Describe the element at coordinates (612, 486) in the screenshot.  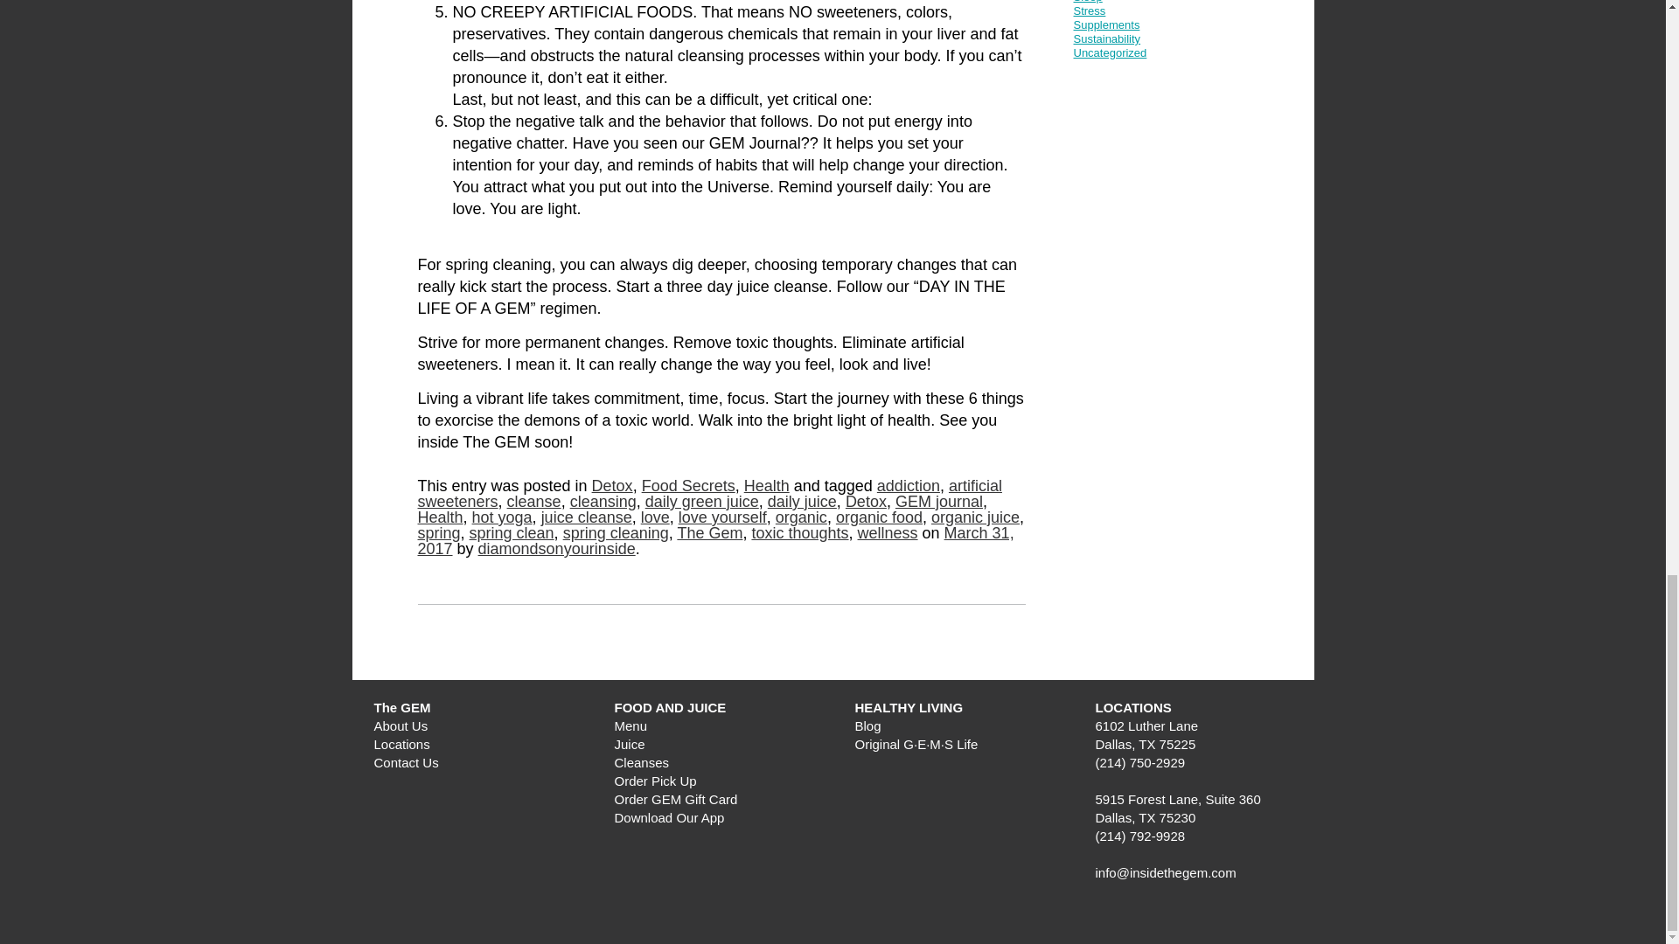
I see `Detox` at that location.